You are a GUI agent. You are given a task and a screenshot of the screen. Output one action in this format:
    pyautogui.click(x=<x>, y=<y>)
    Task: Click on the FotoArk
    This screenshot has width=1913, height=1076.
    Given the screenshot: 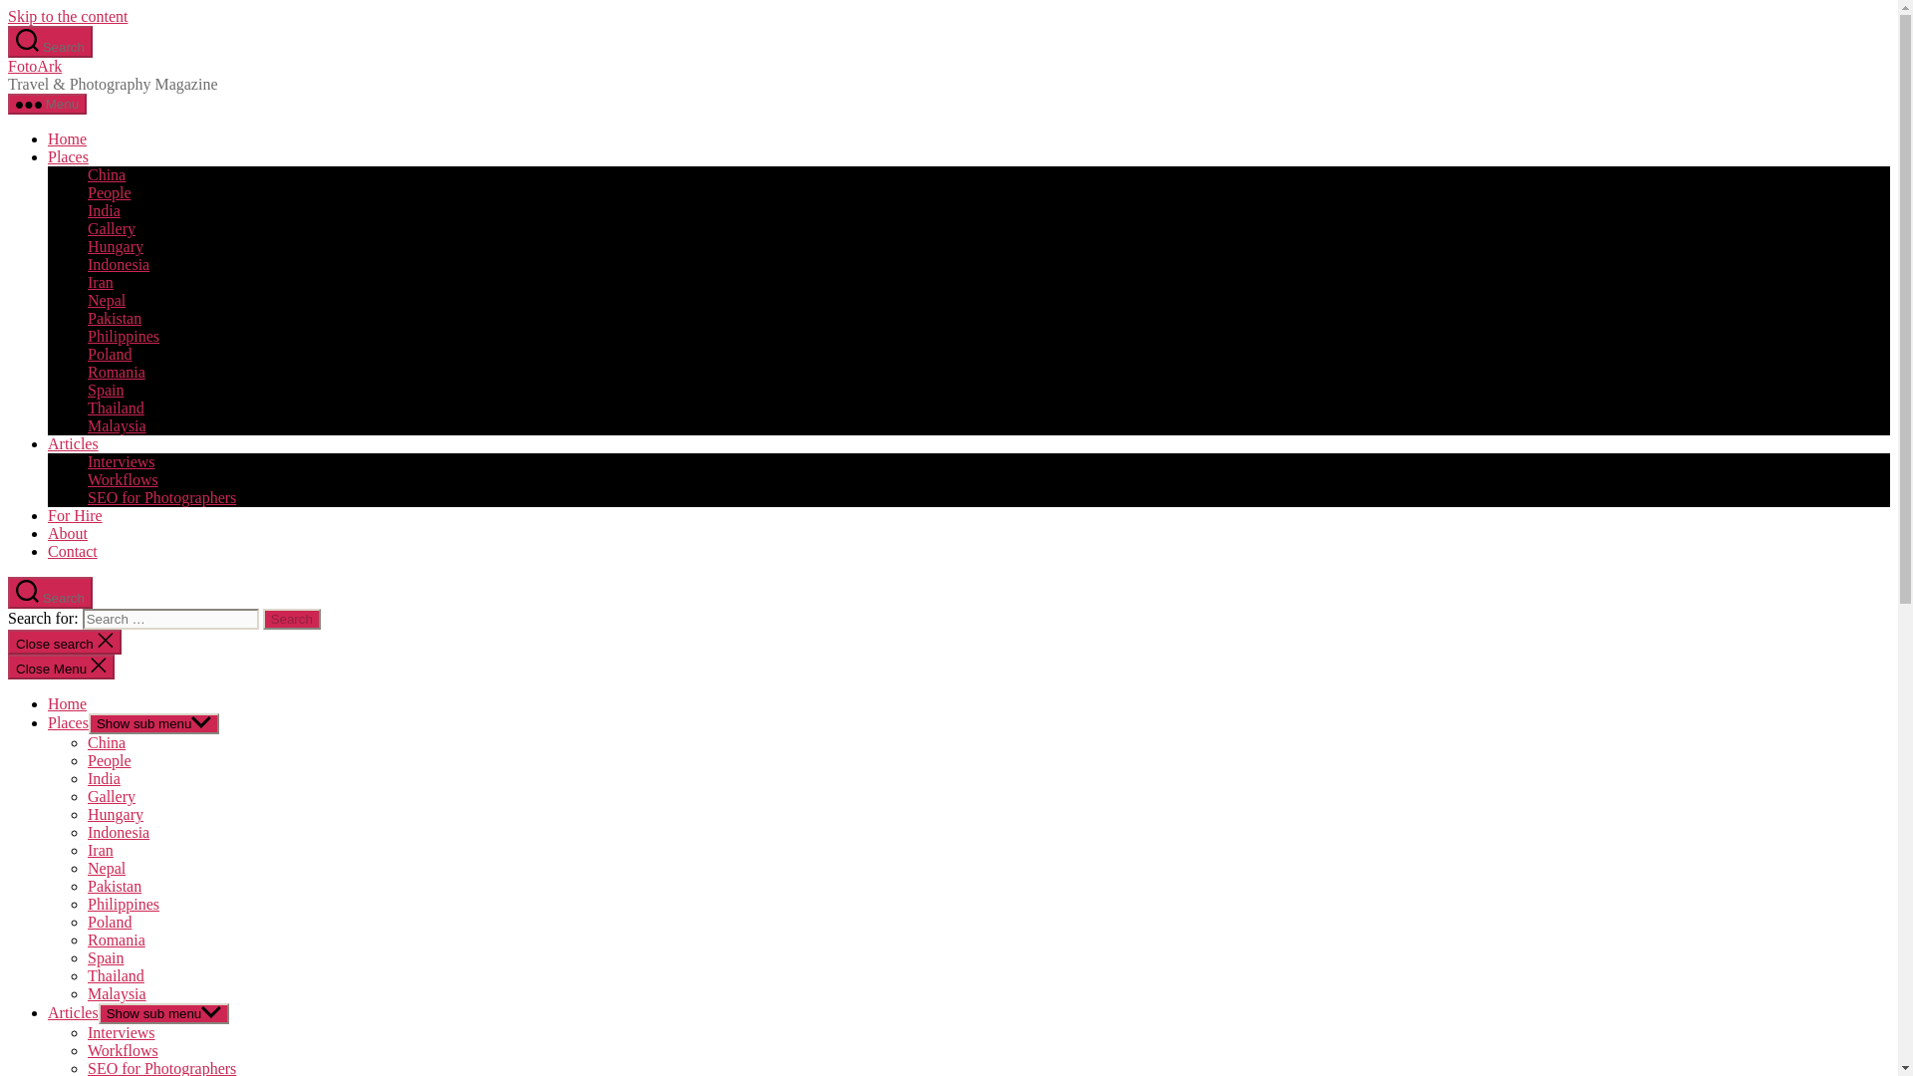 What is the action you would take?
    pyautogui.click(x=34, y=66)
    